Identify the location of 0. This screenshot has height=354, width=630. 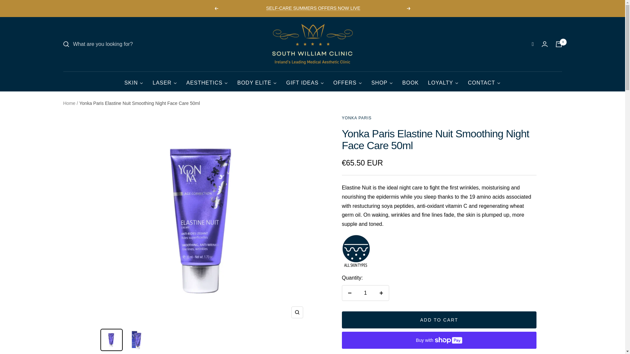
(558, 44).